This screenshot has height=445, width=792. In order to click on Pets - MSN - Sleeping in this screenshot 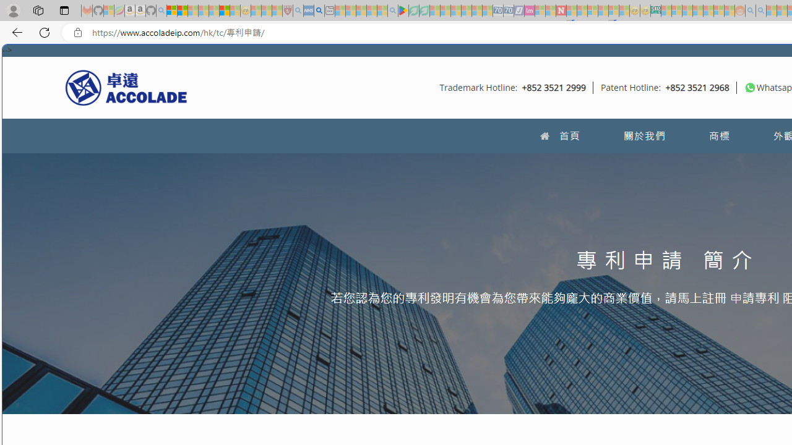, I will do `click(371, 11)`.